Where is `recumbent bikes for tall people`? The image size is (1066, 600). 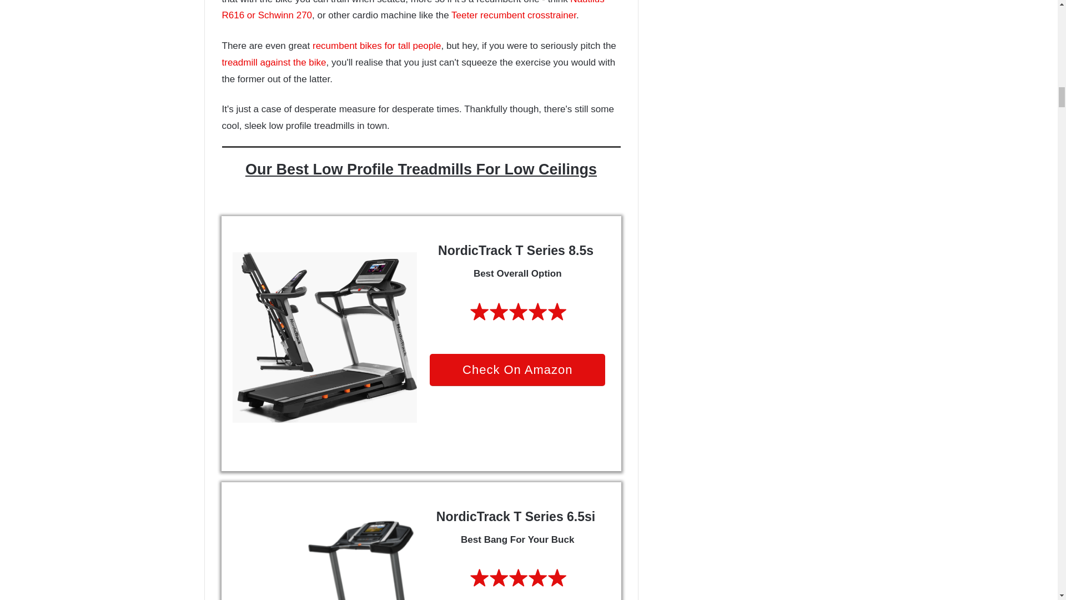 recumbent bikes for tall people is located at coordinates (376, 46).